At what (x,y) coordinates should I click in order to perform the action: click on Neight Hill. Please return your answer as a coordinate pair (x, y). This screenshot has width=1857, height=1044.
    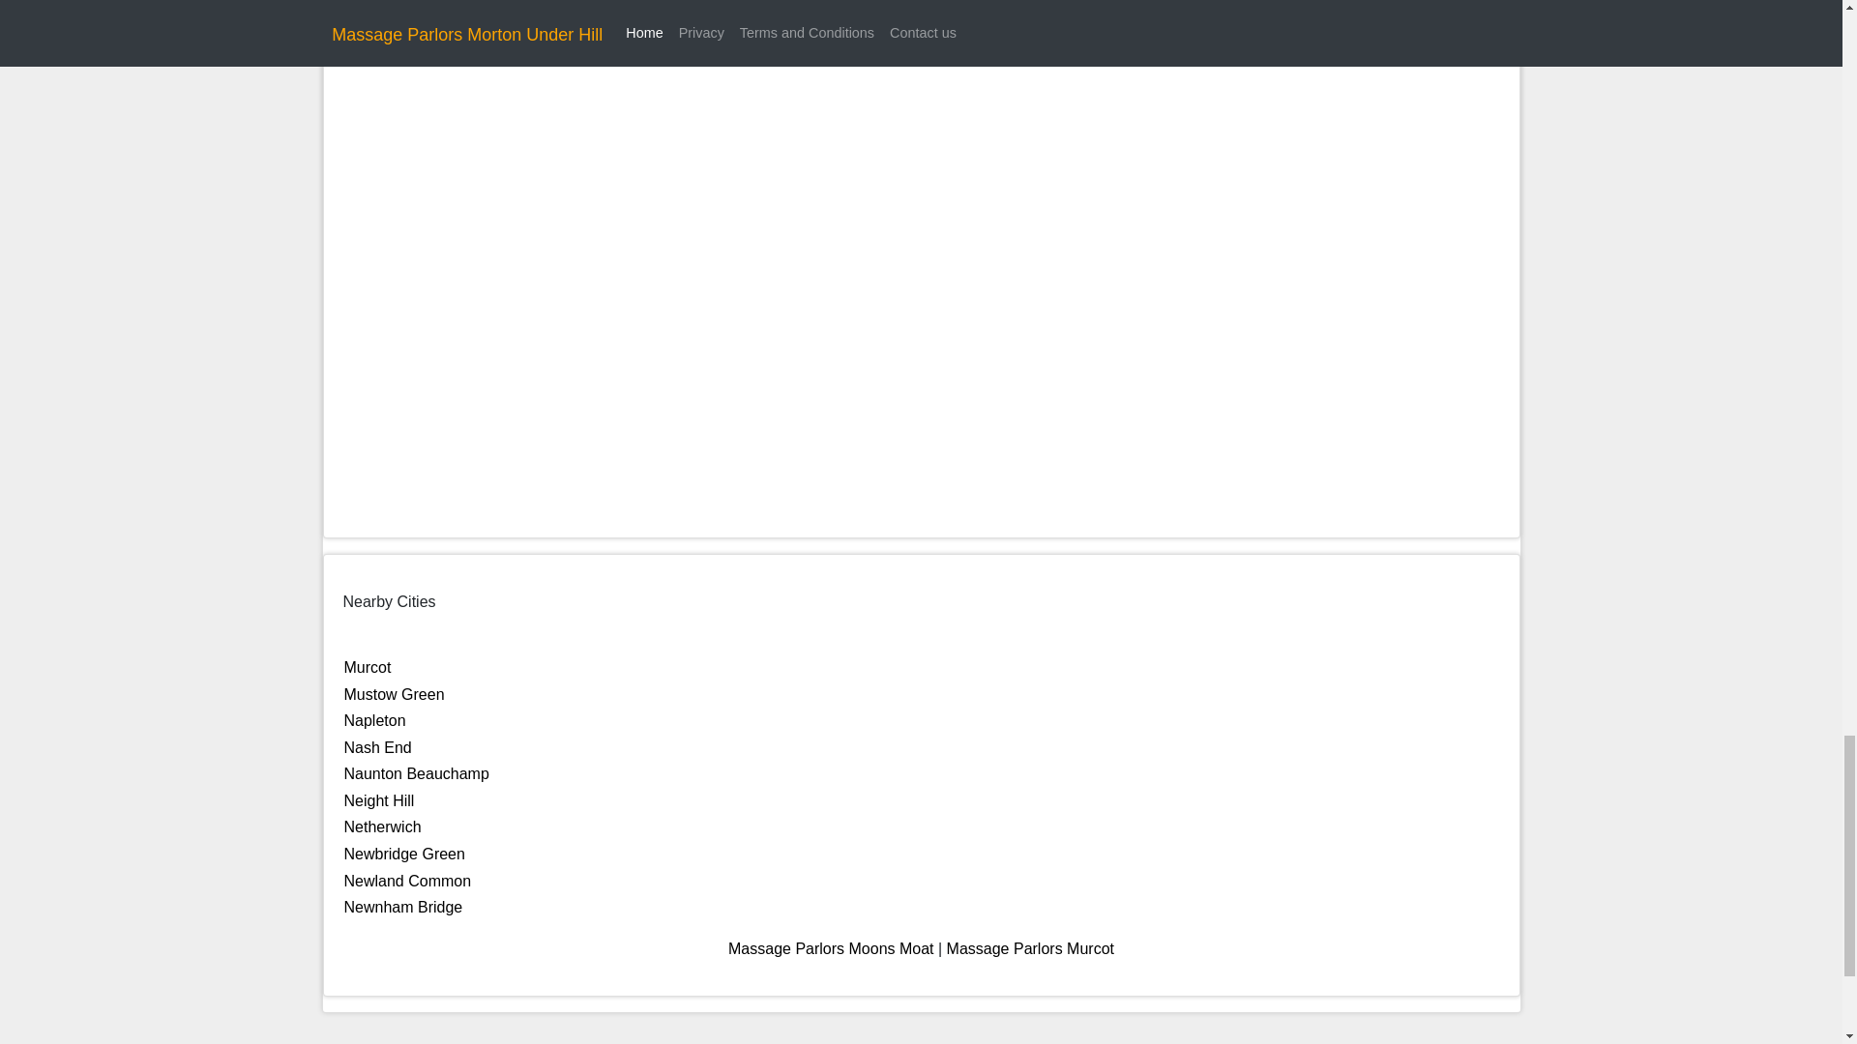
    Looking at the image, I should click on (379, 800).